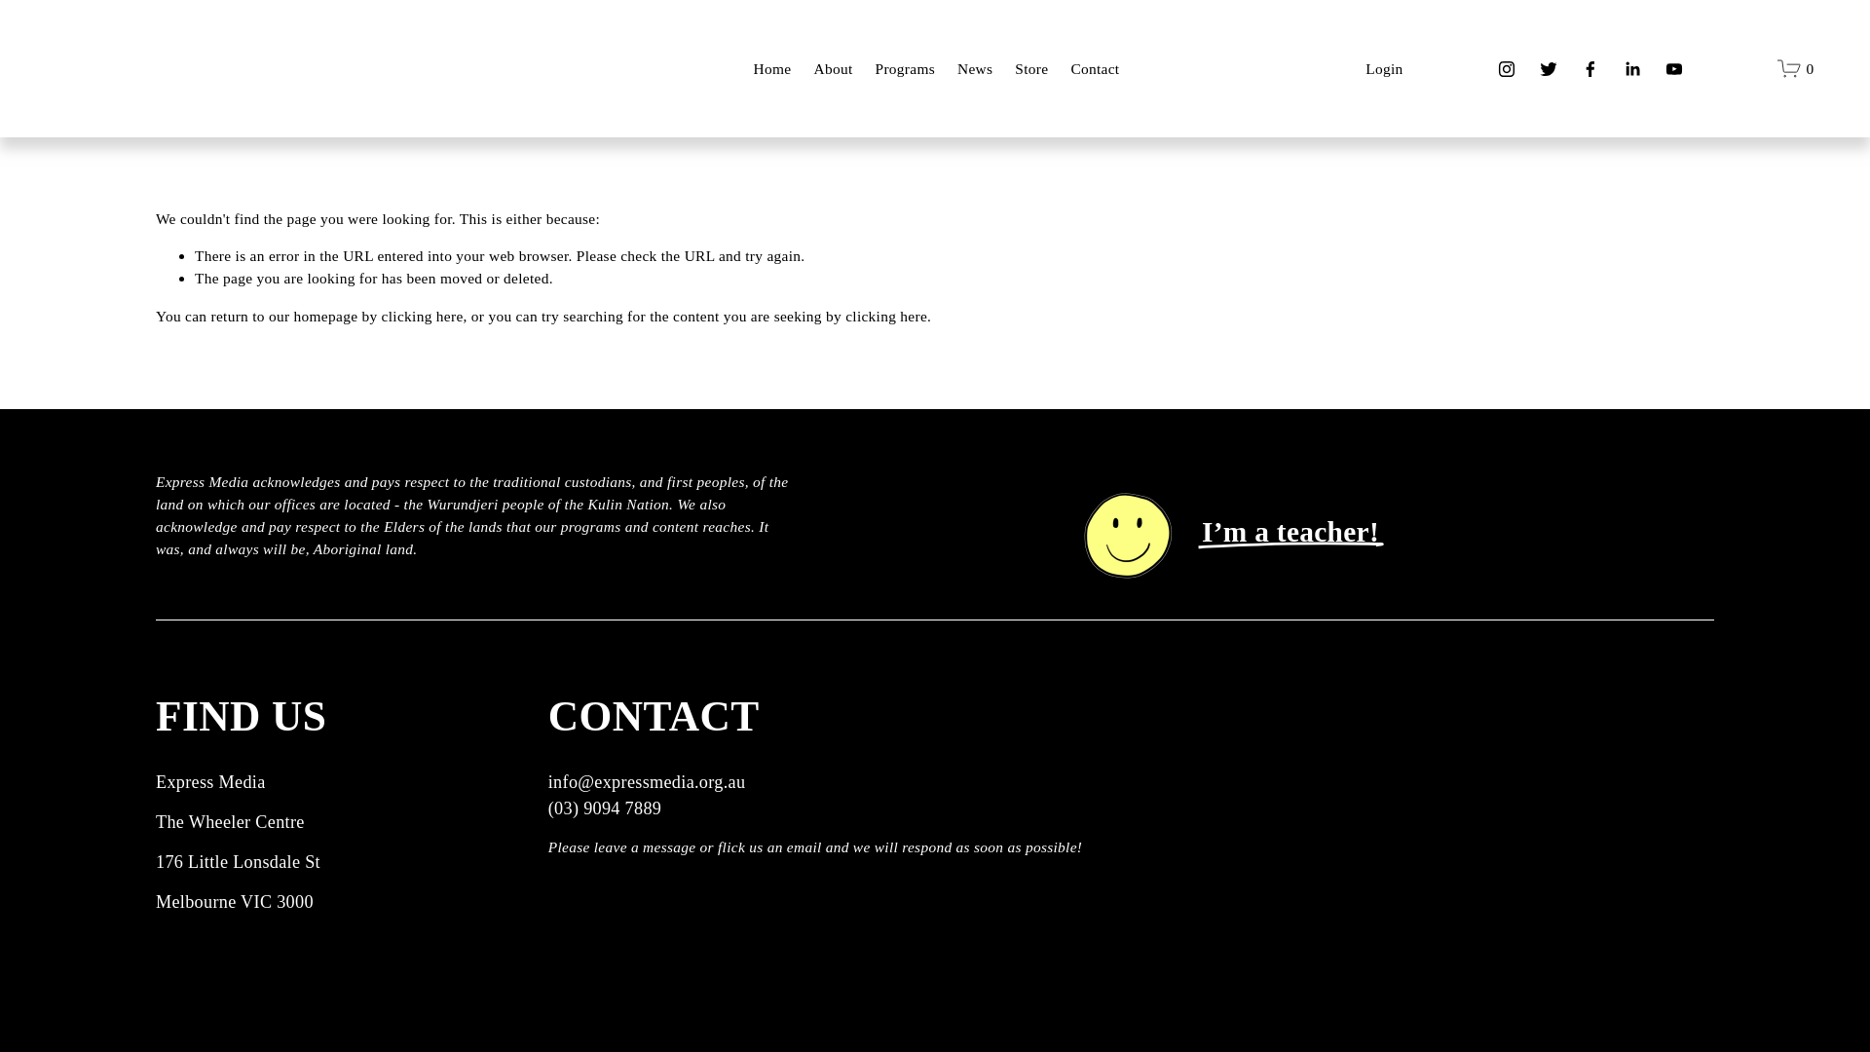 The image size is (1870, 1052). I want to click on Home, so click(771, 69).